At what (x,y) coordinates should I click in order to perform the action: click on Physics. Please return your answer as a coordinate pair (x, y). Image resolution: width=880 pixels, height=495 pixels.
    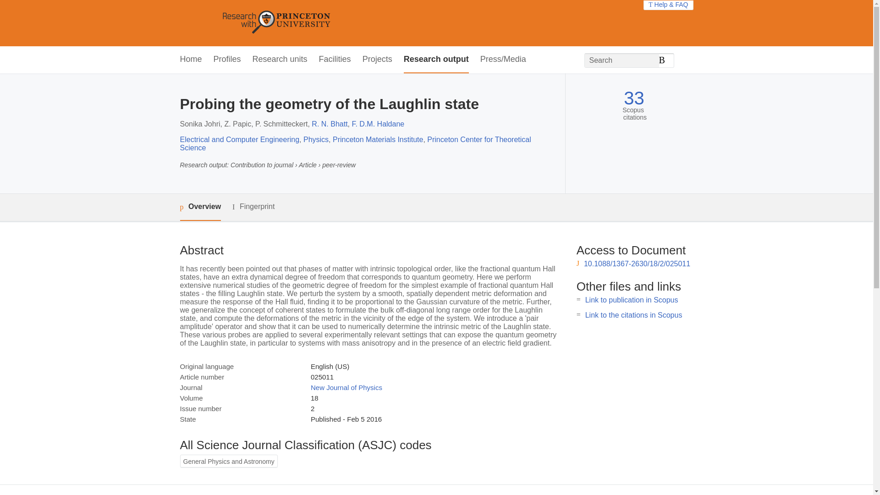
    Looking at the image, I should click on (316, 139).